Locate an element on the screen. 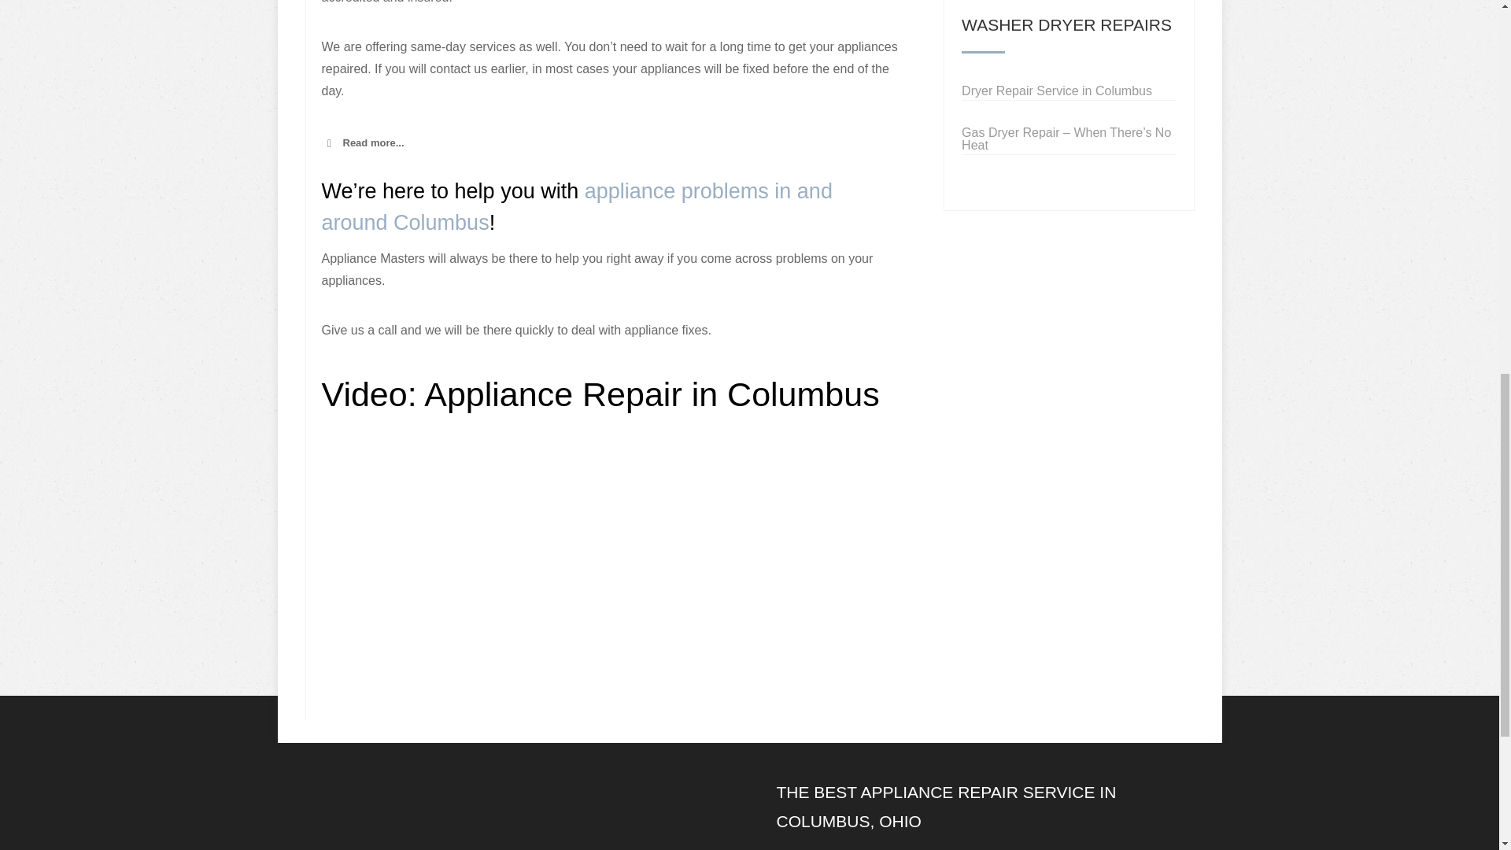  appliance problems in and around Columbus is located at coordinates (576, 207).